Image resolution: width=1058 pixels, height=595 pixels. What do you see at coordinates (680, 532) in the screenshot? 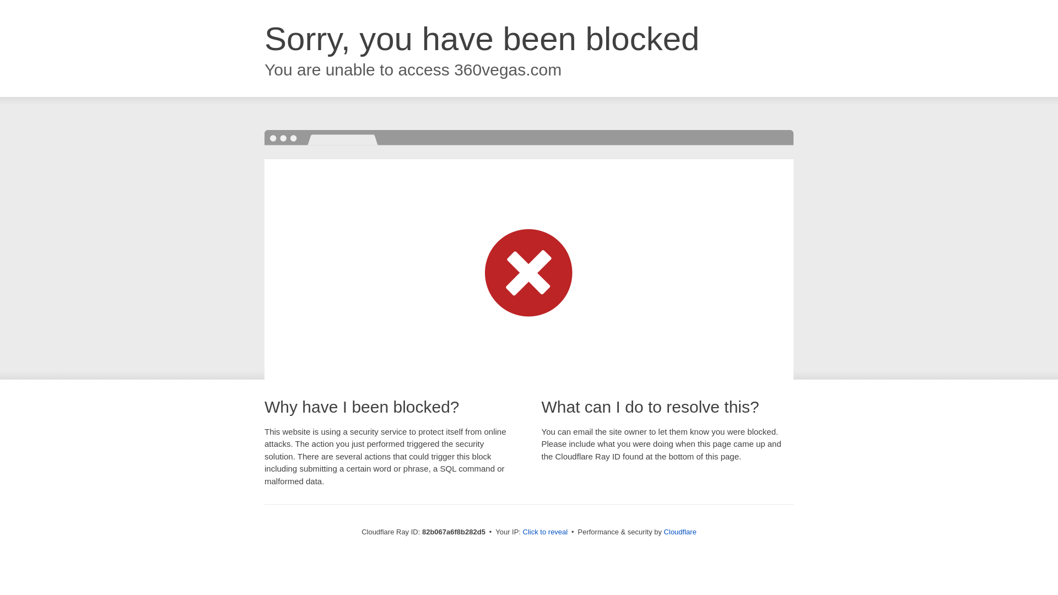
I see `Cloudflare` at bounding box center [680, 532].